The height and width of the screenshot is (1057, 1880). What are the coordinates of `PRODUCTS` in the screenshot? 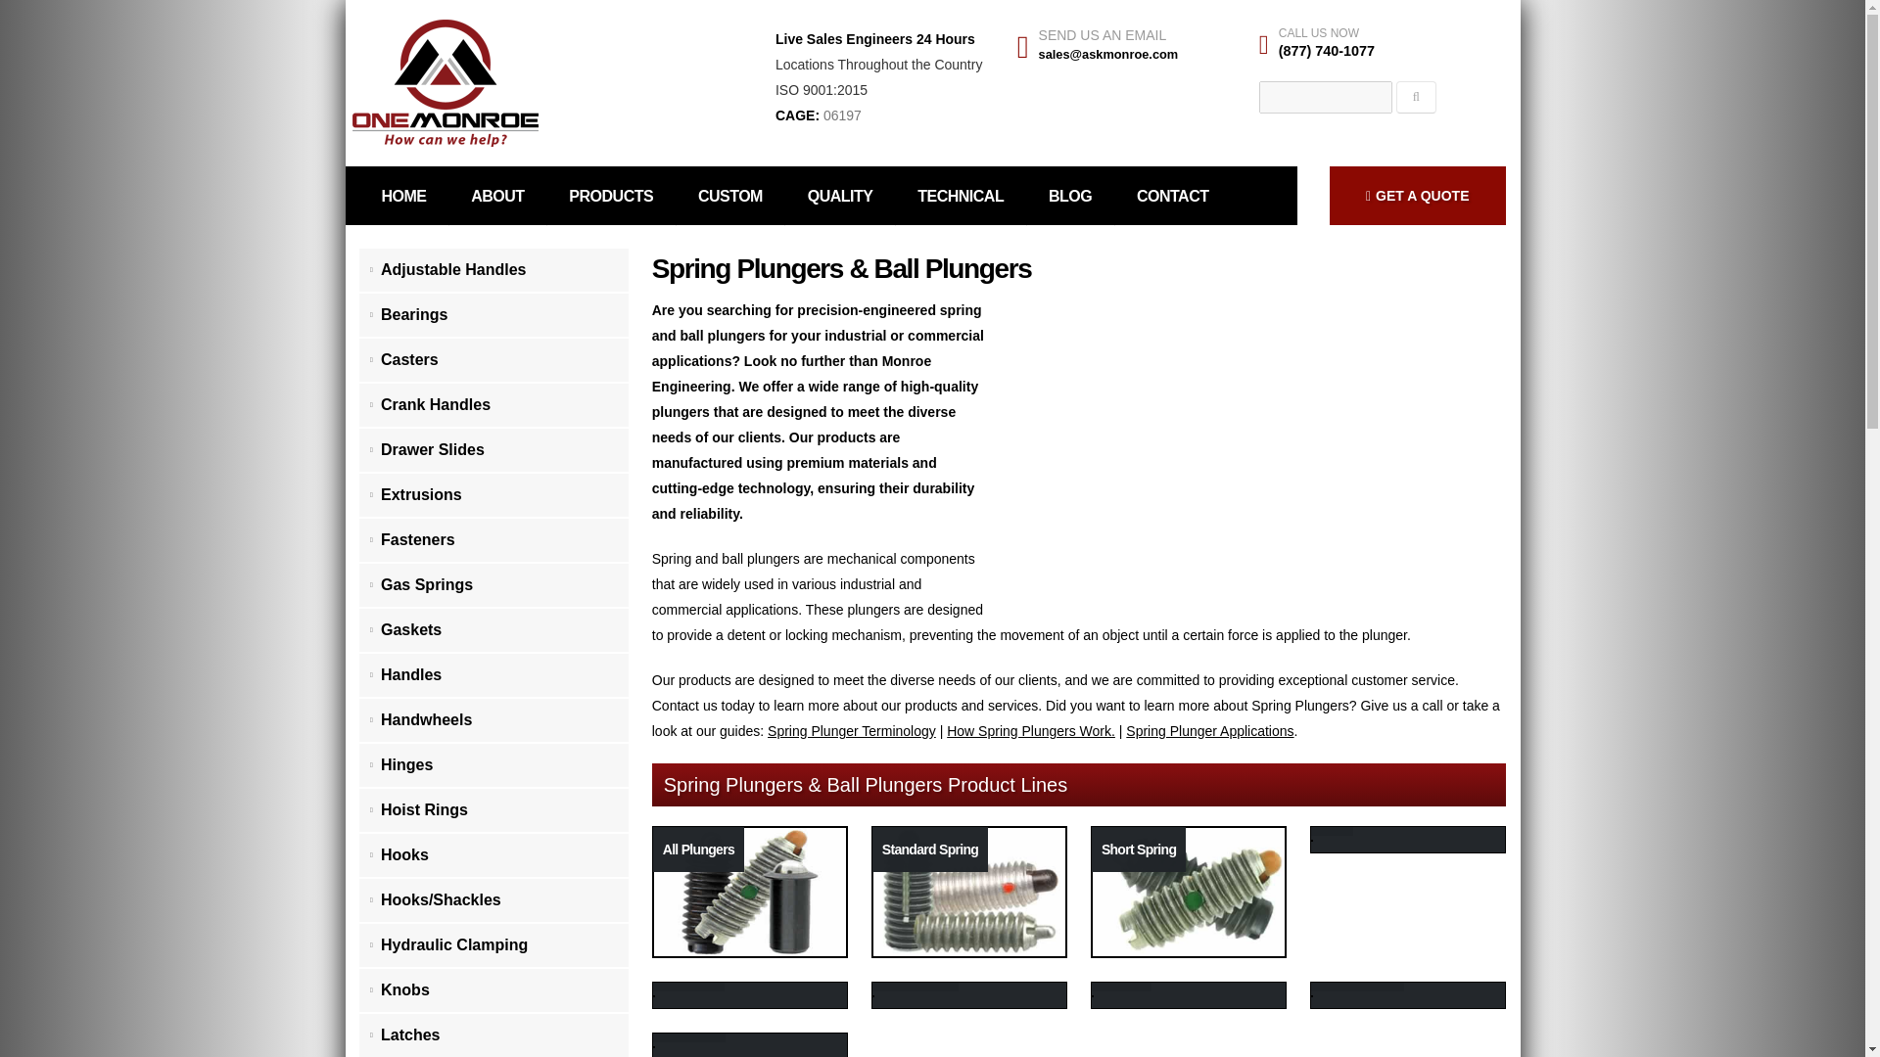 It's located at (611, 196).